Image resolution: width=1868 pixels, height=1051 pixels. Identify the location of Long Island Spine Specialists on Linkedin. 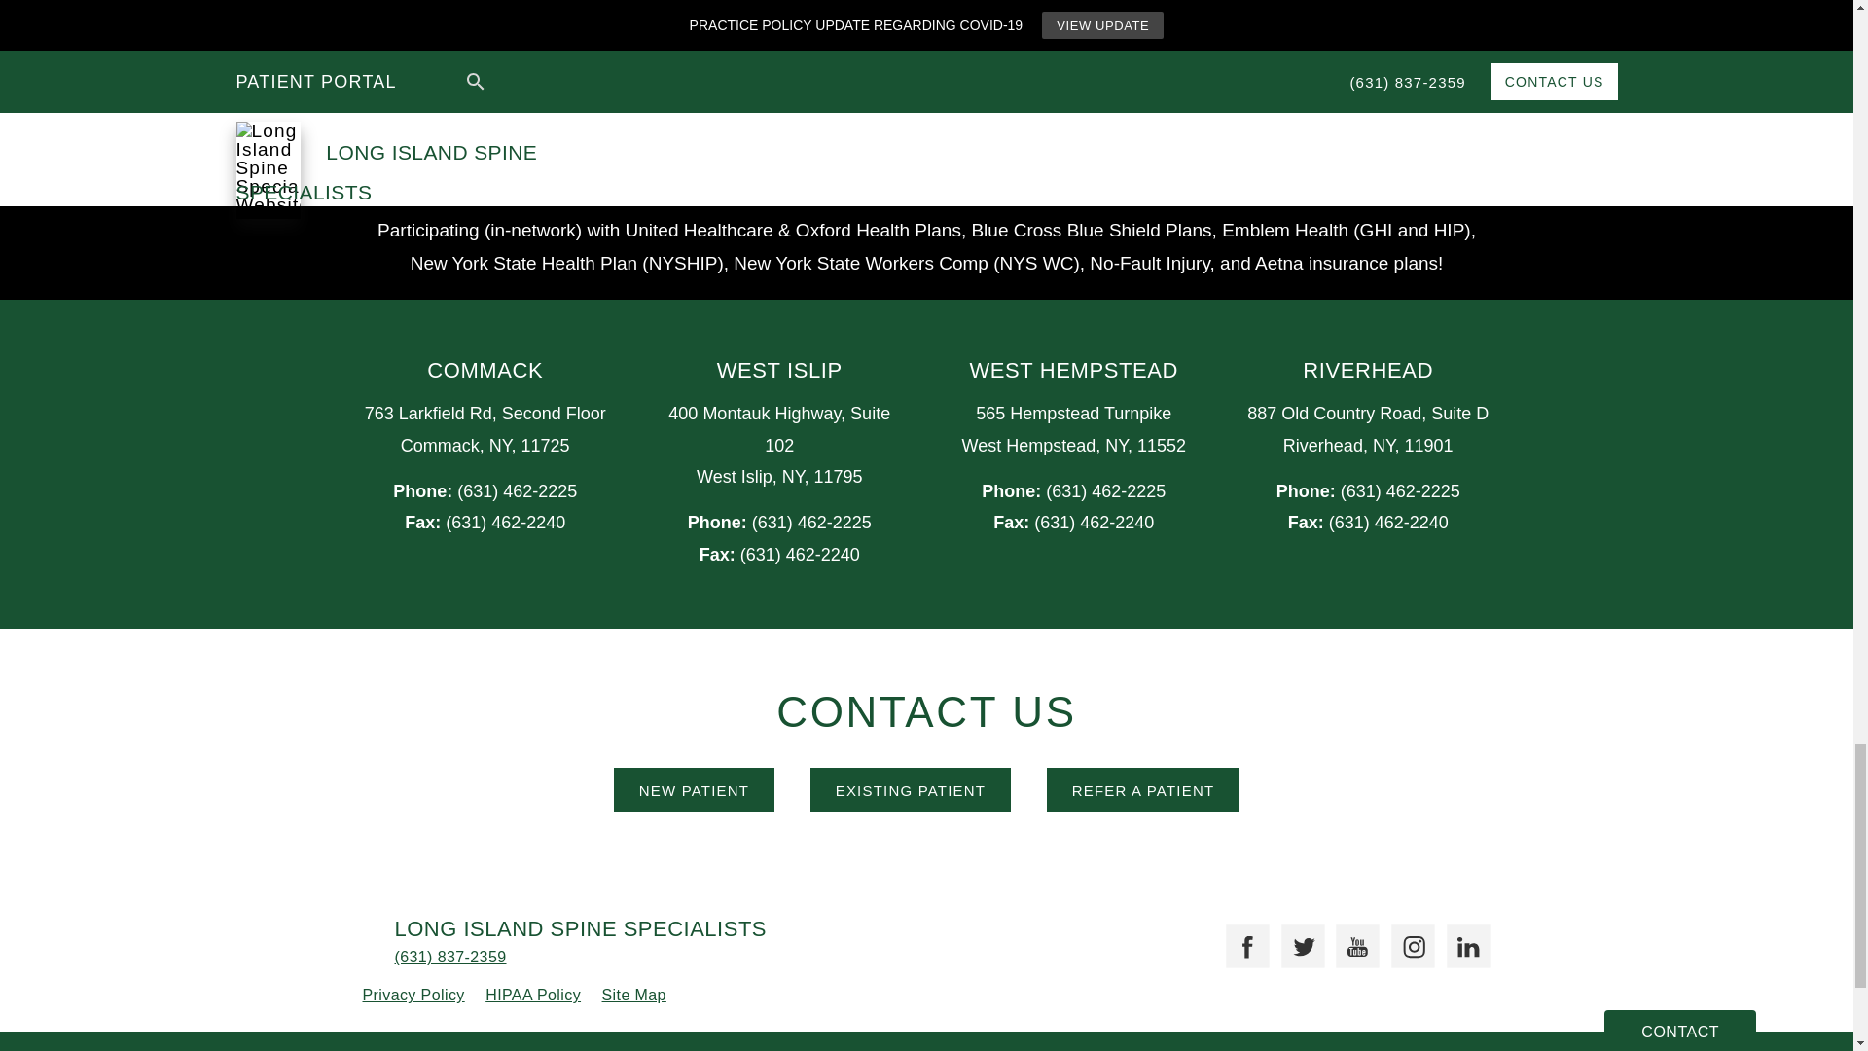
(1460, 938).